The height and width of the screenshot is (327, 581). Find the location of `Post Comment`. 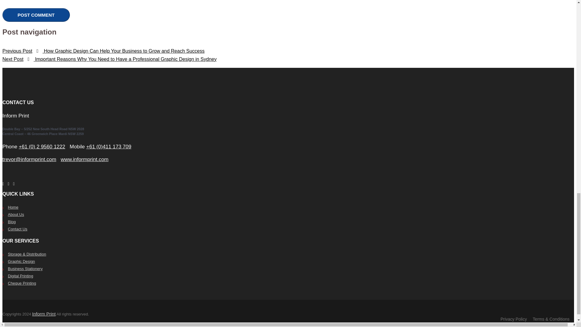

Post Comment is located at coordinates (36, 15).